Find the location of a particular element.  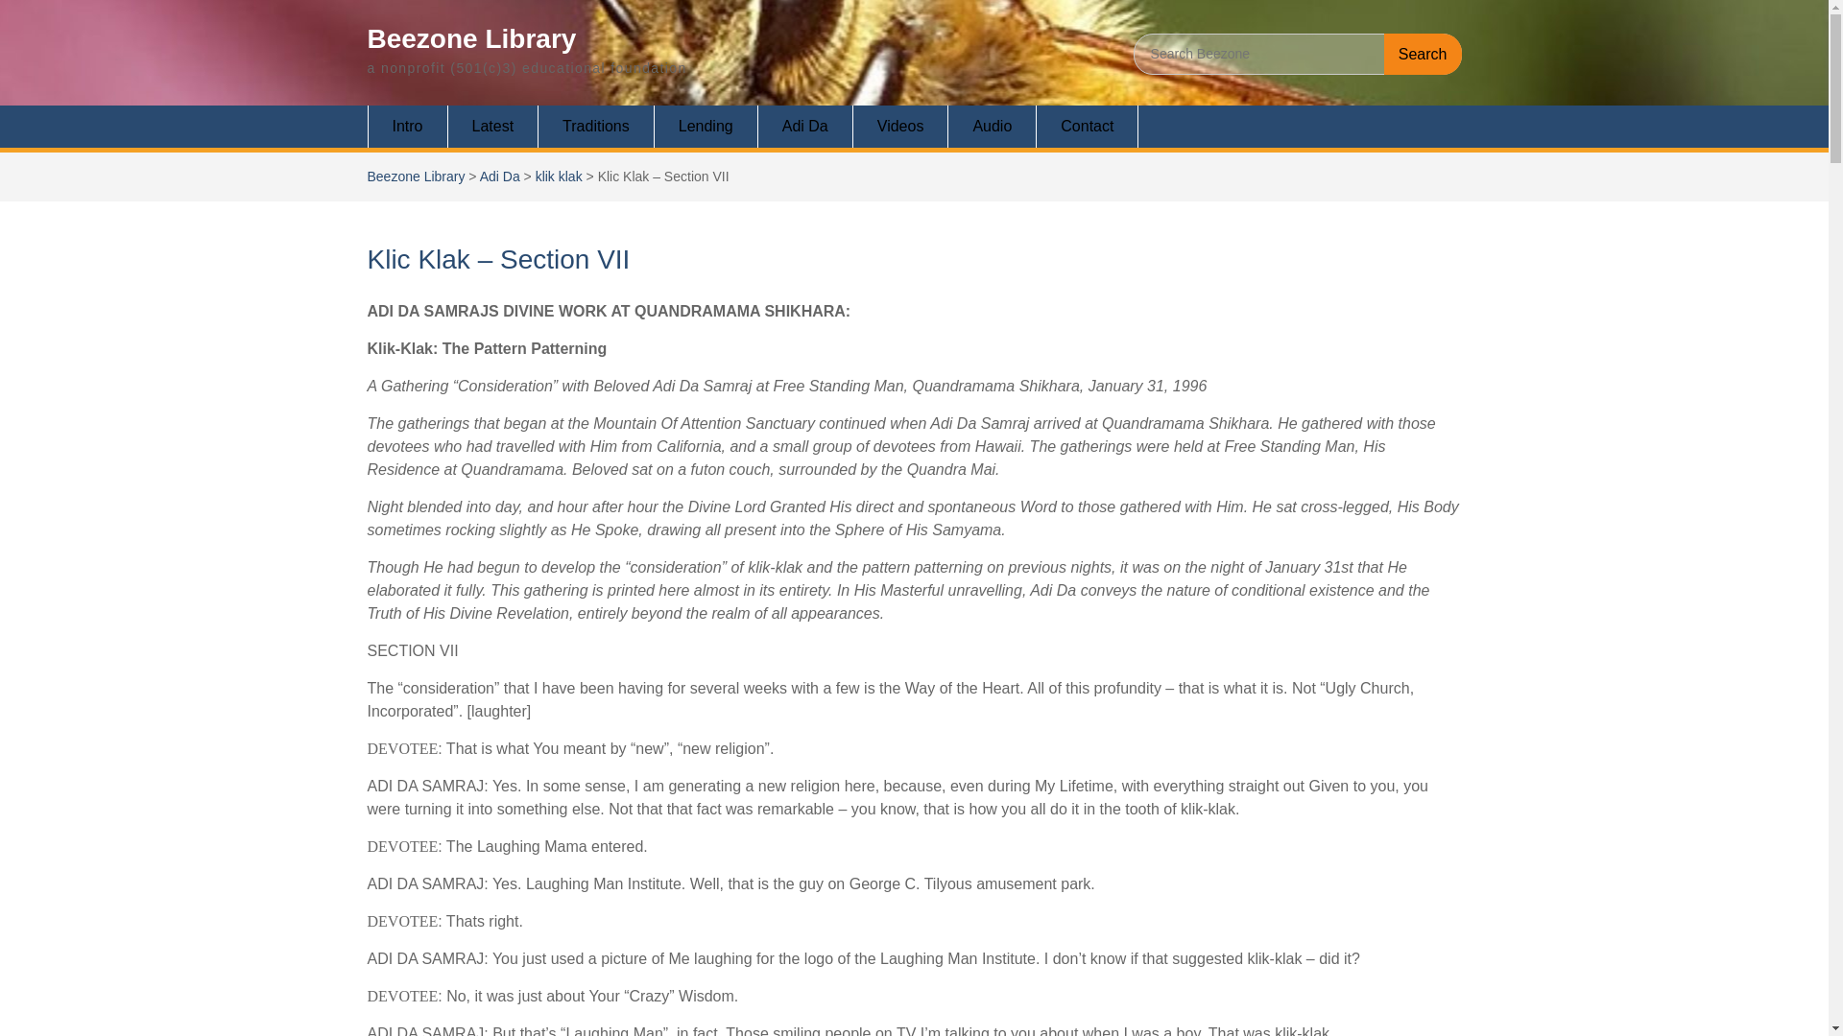

Contact is located at coordinates (1087, 127).